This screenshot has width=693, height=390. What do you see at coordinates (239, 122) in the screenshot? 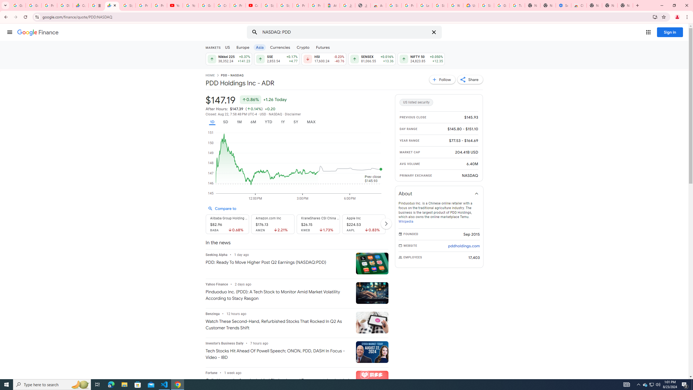
I see `1M` at bounding box center [239, 122].